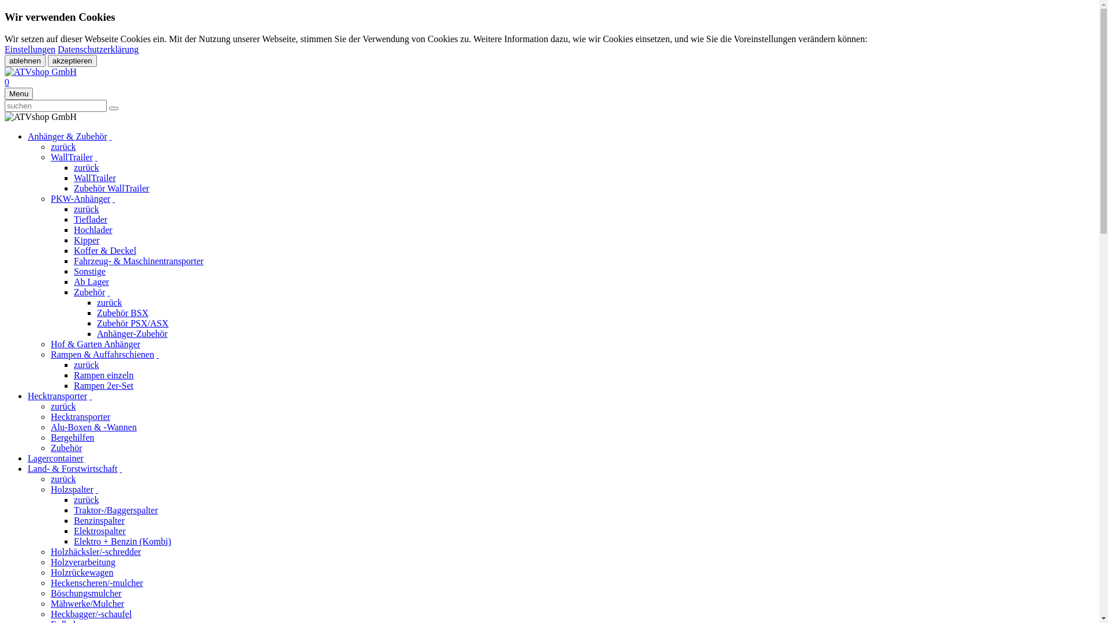  Describe the element at coordinates (73, 61) in the screenshot. I see `akzeptieren` at that location.